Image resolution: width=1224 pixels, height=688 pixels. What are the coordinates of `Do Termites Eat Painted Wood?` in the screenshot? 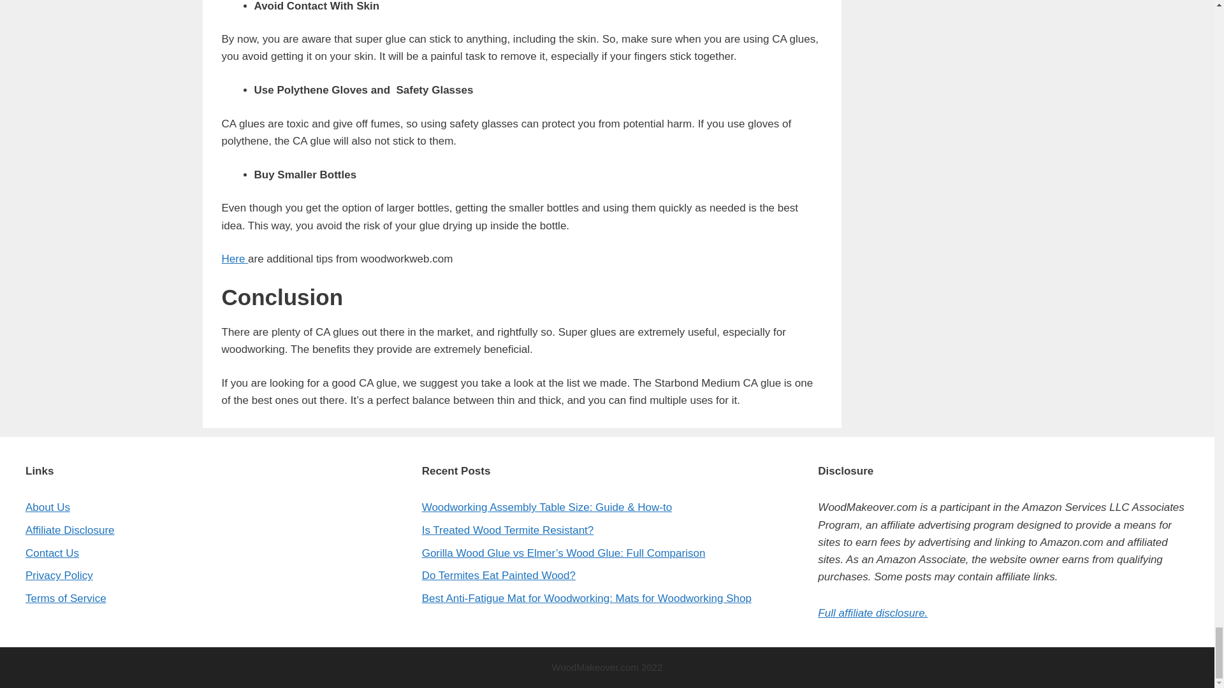 It's located at (499, 575).